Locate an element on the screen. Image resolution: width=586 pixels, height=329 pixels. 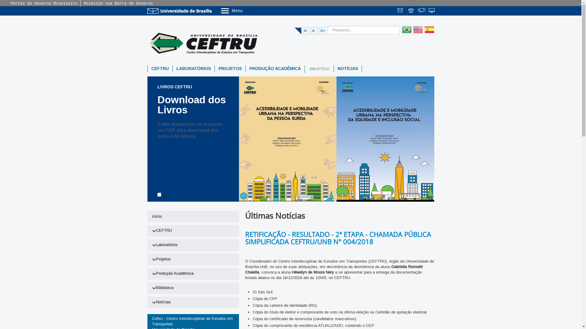
Sistemas is located at coordinates (432, 11).